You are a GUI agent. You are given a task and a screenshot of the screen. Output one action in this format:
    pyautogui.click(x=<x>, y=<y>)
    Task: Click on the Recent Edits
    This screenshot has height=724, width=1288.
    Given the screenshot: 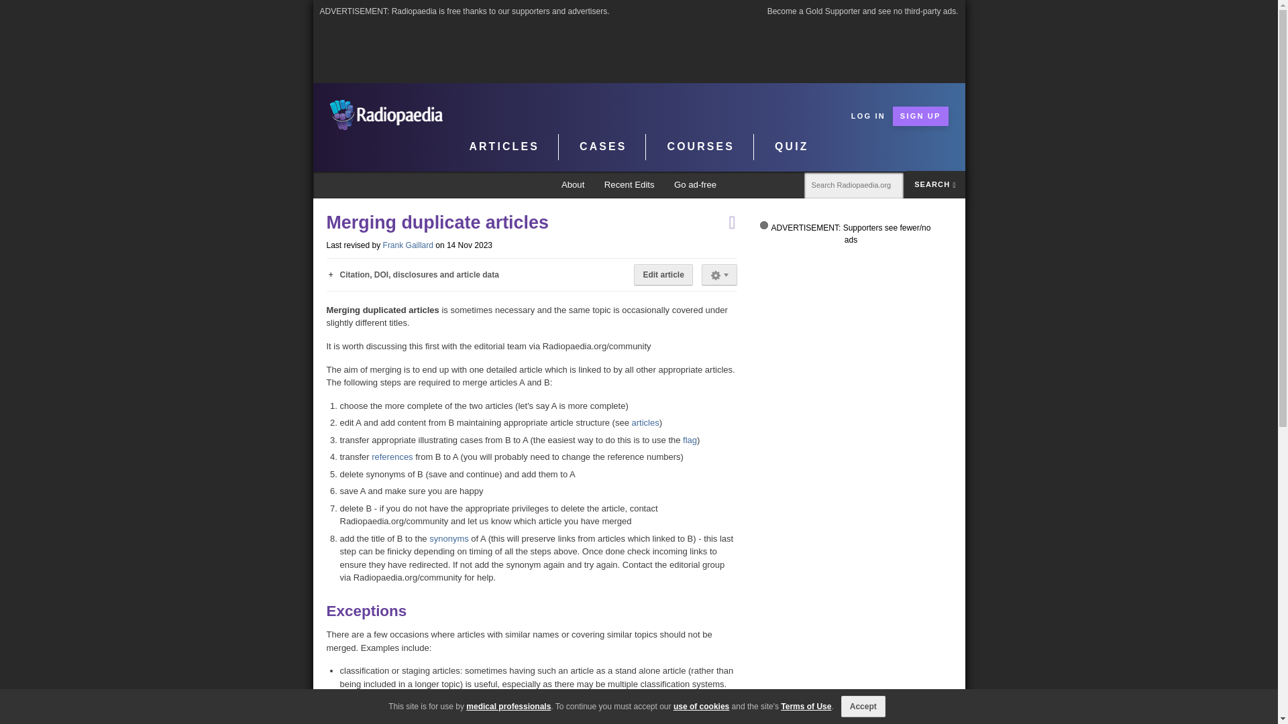 What is the action you would take?
    pyautogui.click(x=629, y=185)
    